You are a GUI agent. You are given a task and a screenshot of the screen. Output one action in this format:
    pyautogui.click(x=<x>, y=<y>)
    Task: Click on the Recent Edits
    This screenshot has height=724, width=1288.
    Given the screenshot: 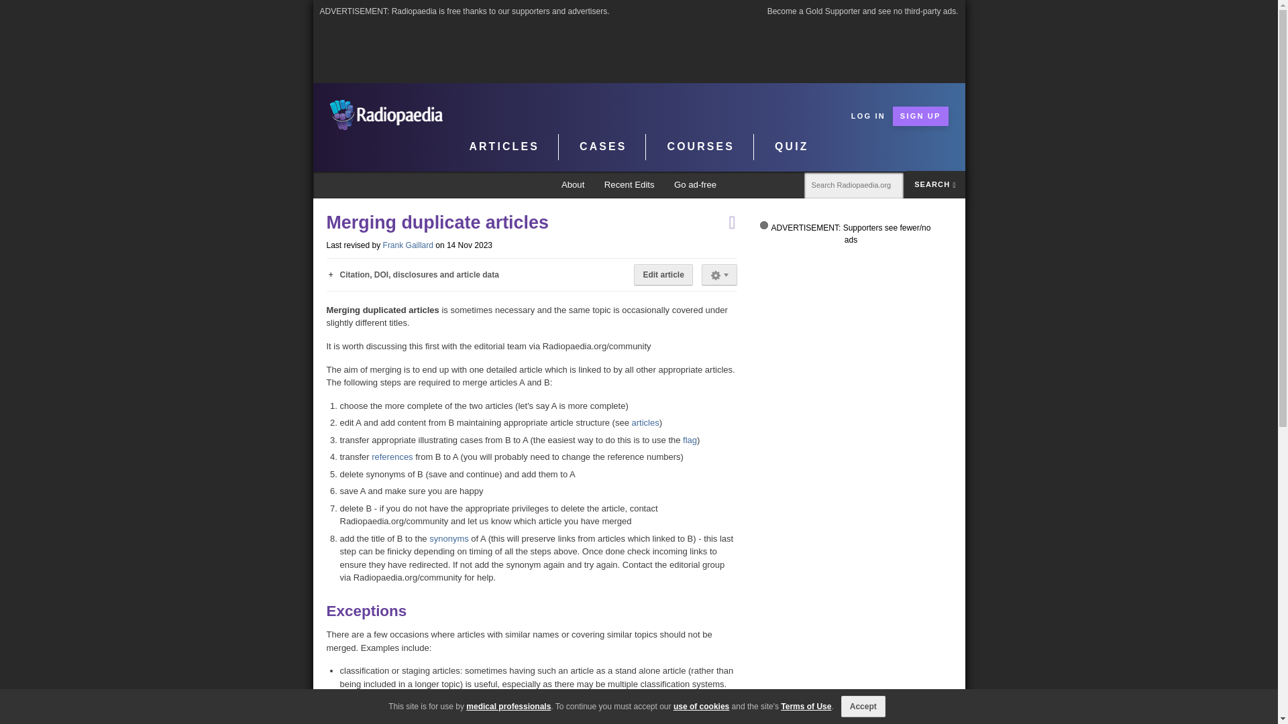 What is the action you would take?
    pyautogui.click(x=629, y=185)
    